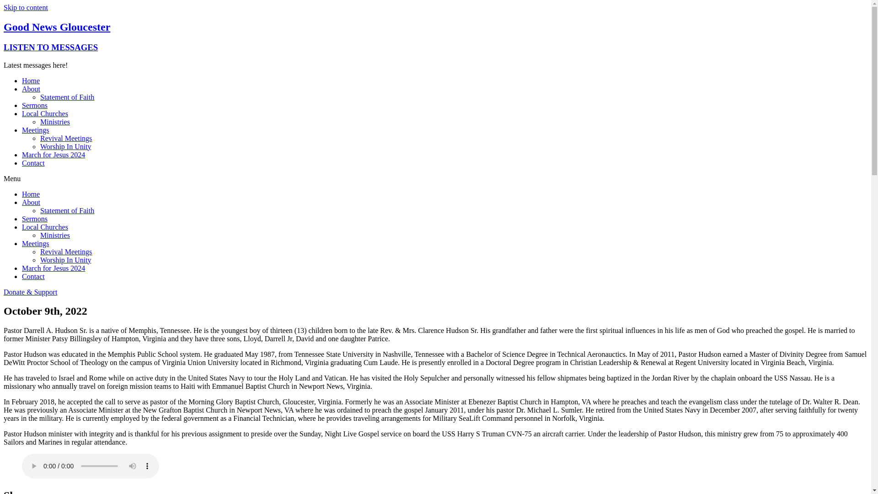  Describe the element at coordinates (31, 194) in the screenshot. I see `Home` at that location.